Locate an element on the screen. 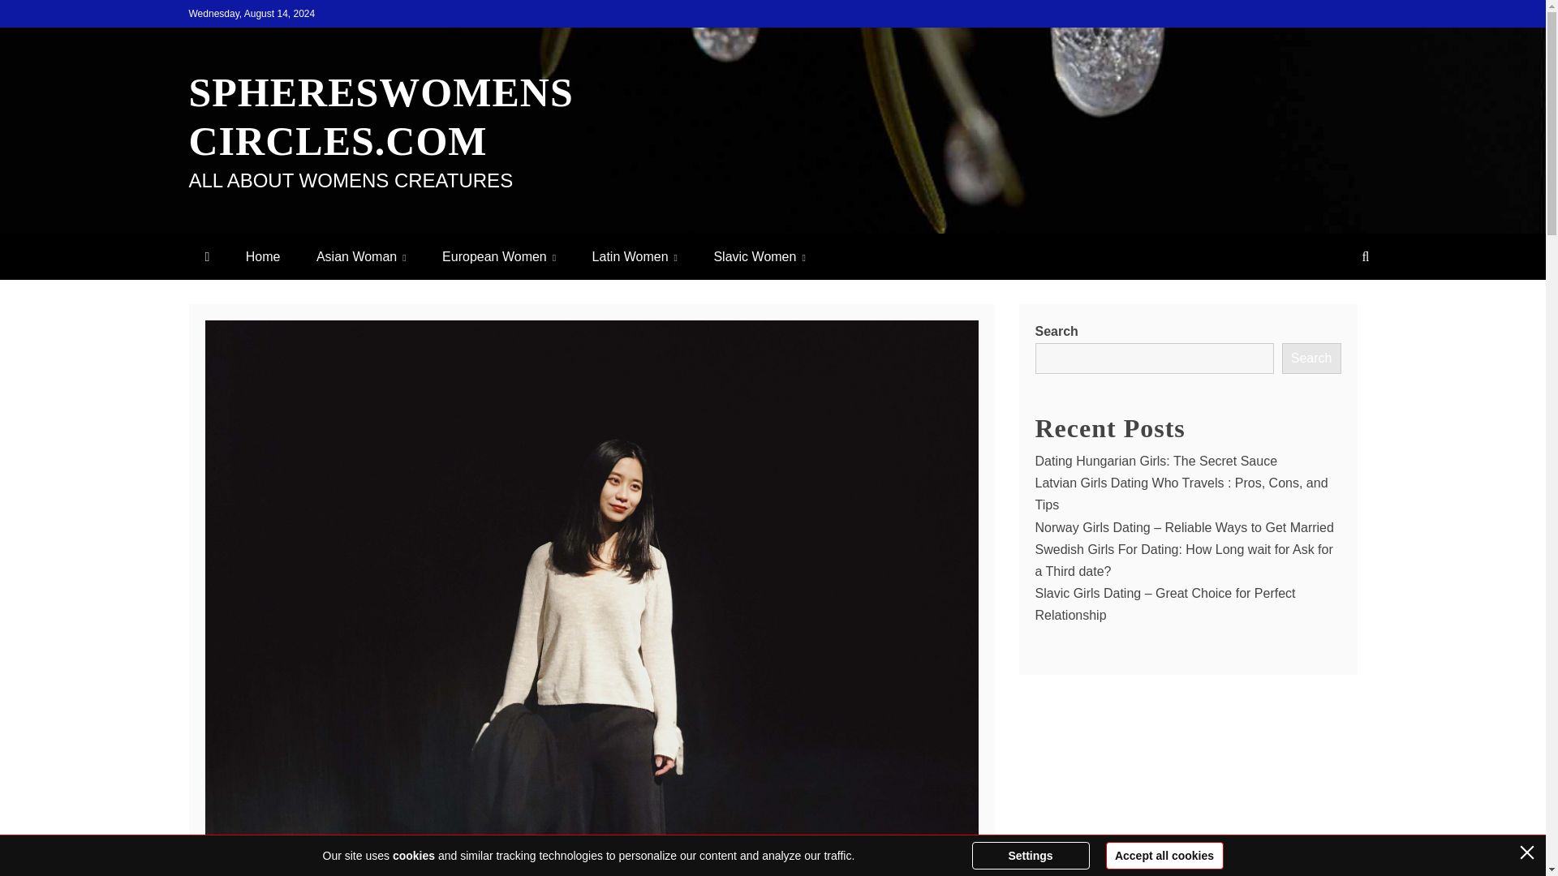 This screenshot has width=1558, height=876. Latin Women is located at coordinates (635, 256).